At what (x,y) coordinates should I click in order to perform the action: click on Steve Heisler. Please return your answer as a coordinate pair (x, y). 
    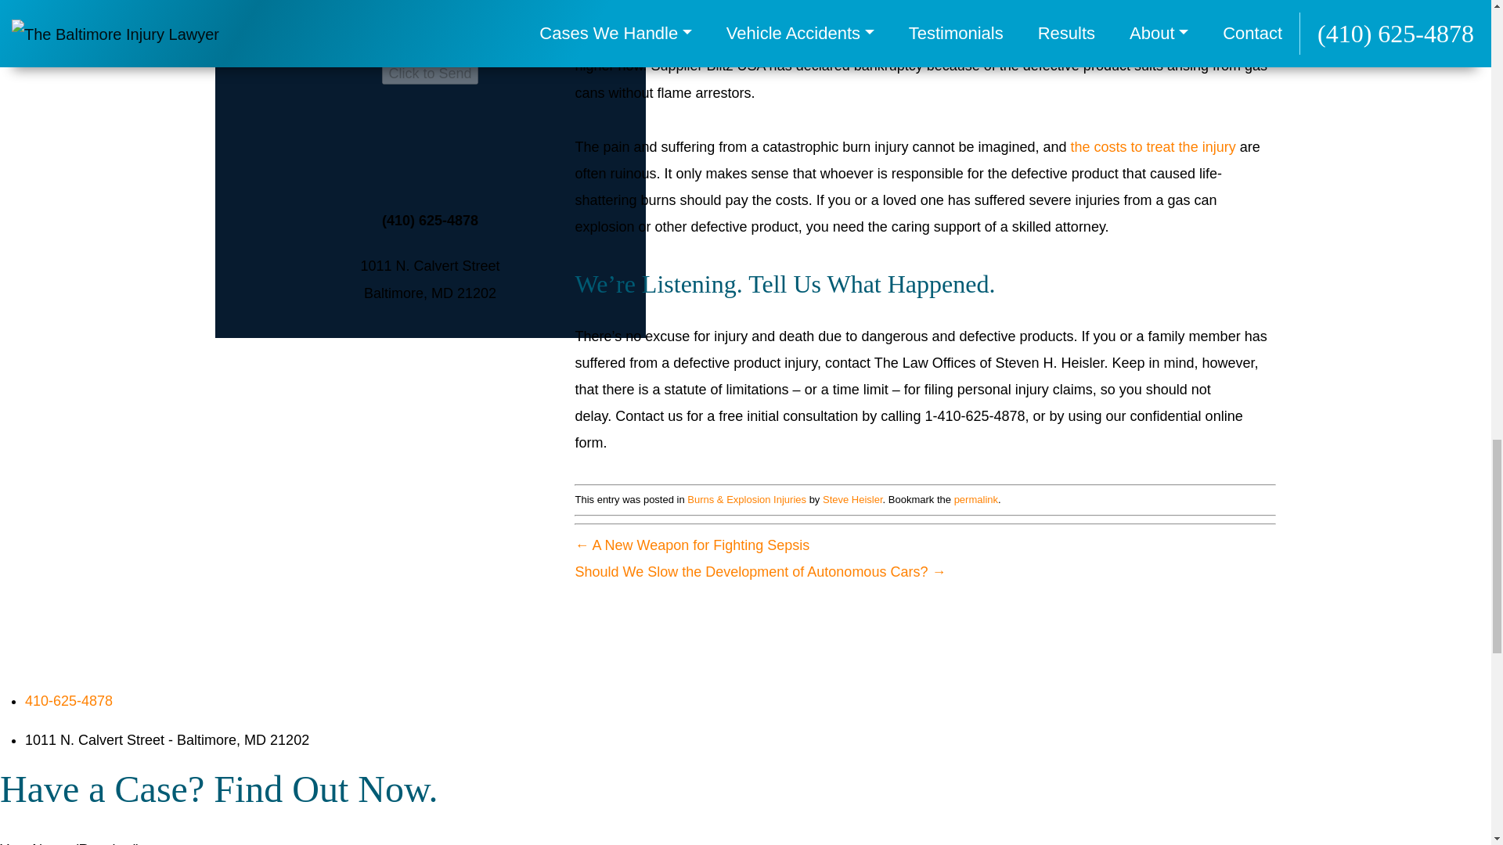
    Looking at the image, I should click on (852, 499).